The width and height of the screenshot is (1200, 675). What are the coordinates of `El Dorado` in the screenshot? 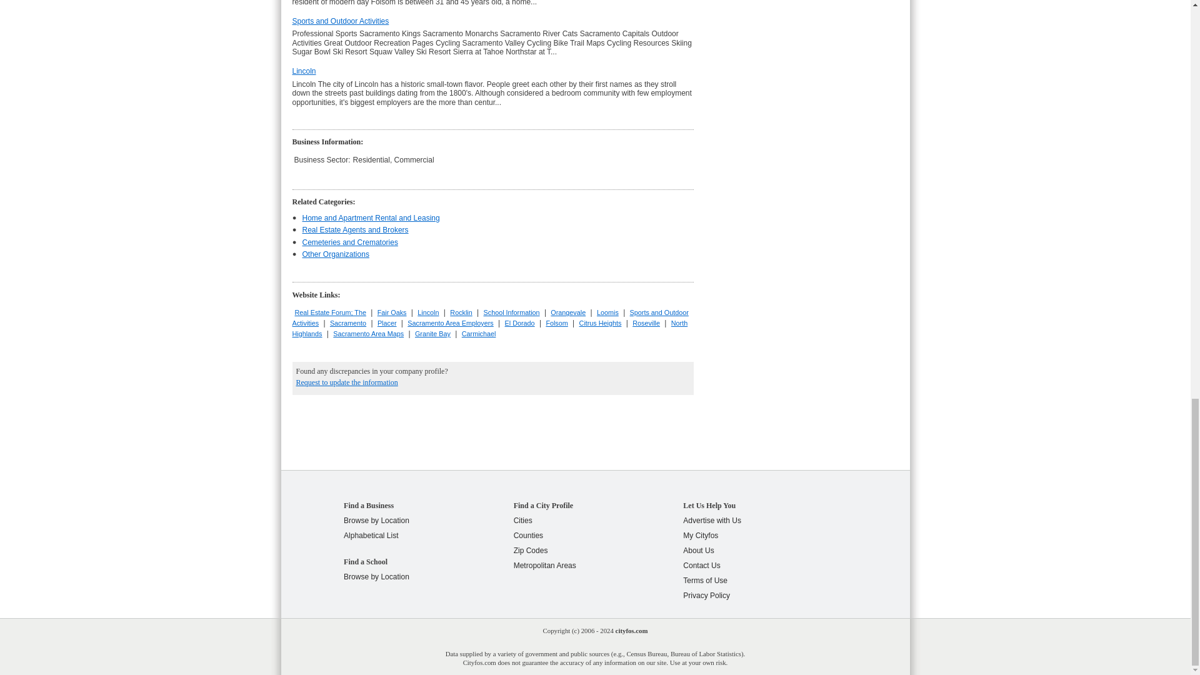 It's located at (520, 322).